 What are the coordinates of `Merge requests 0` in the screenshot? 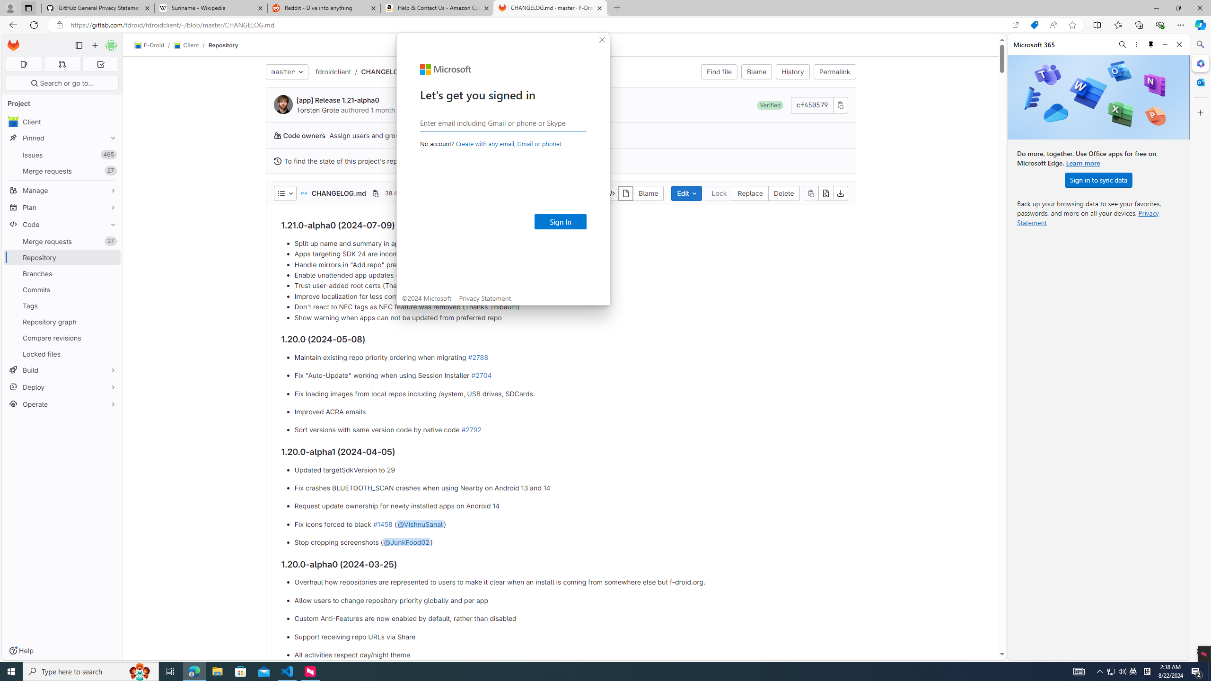 It's located at (61, 64).